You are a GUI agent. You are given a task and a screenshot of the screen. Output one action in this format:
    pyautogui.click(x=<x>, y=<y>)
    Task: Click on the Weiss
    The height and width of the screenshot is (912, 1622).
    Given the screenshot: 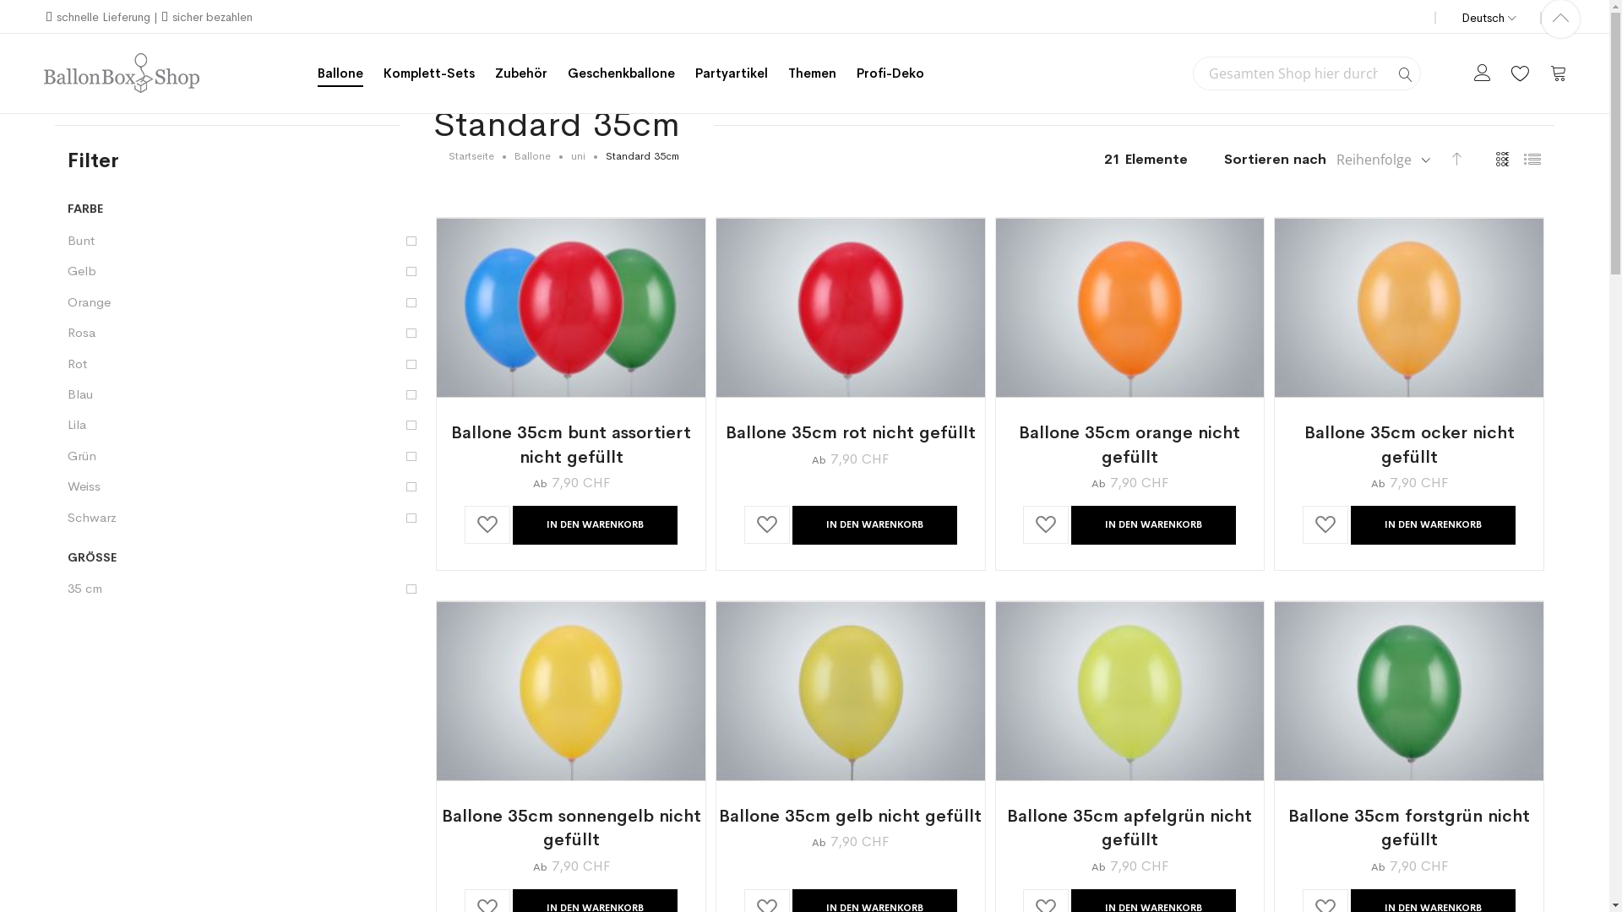 What is the action you would take?
    pyautogui.click(x=245, y=486)
    